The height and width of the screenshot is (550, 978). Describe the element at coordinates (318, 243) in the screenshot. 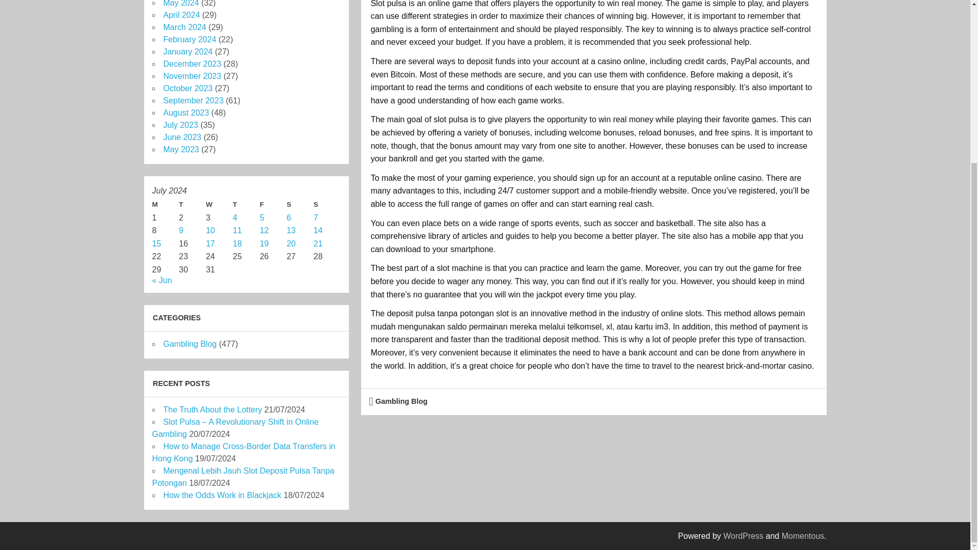

I see `21` at that location.